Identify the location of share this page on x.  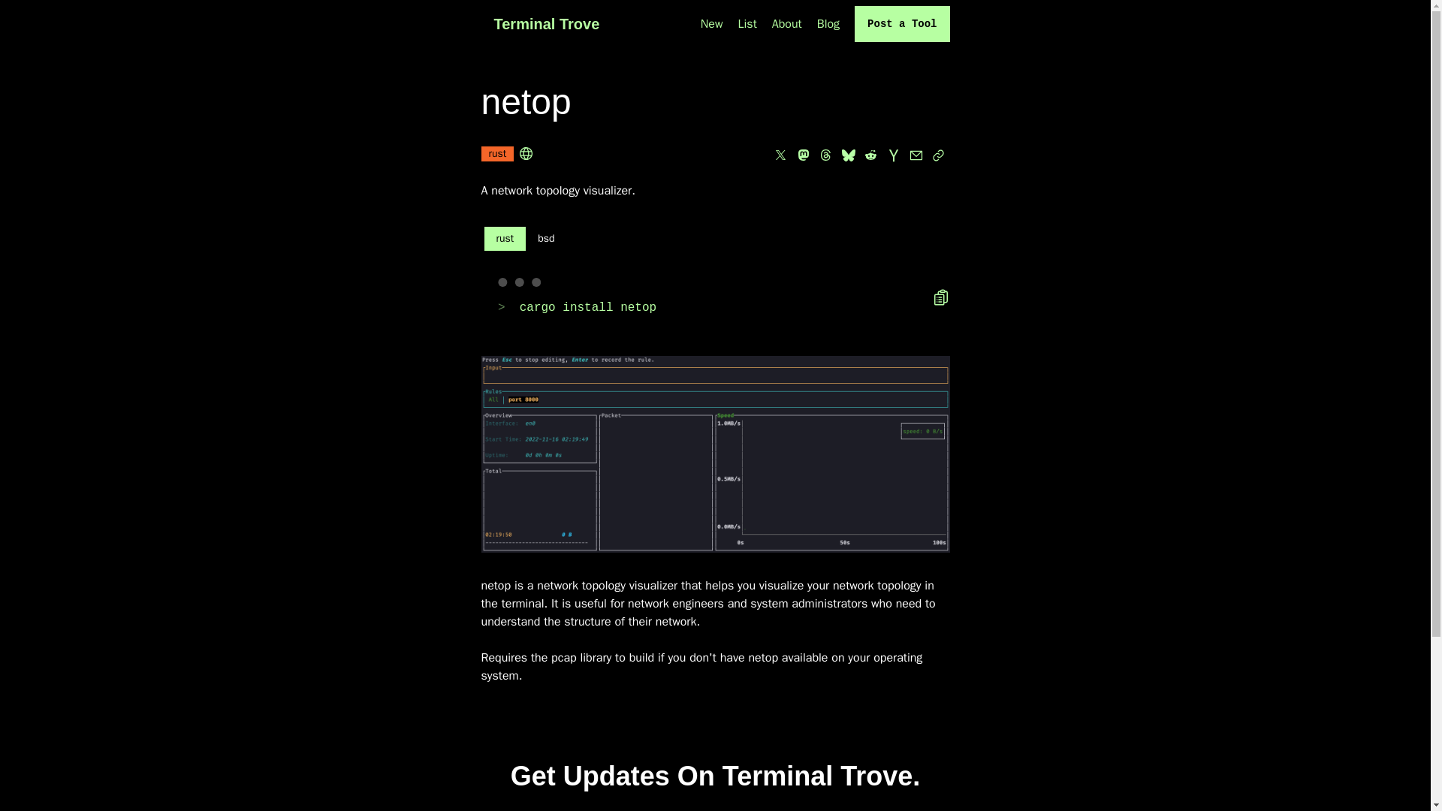
(780, 155).